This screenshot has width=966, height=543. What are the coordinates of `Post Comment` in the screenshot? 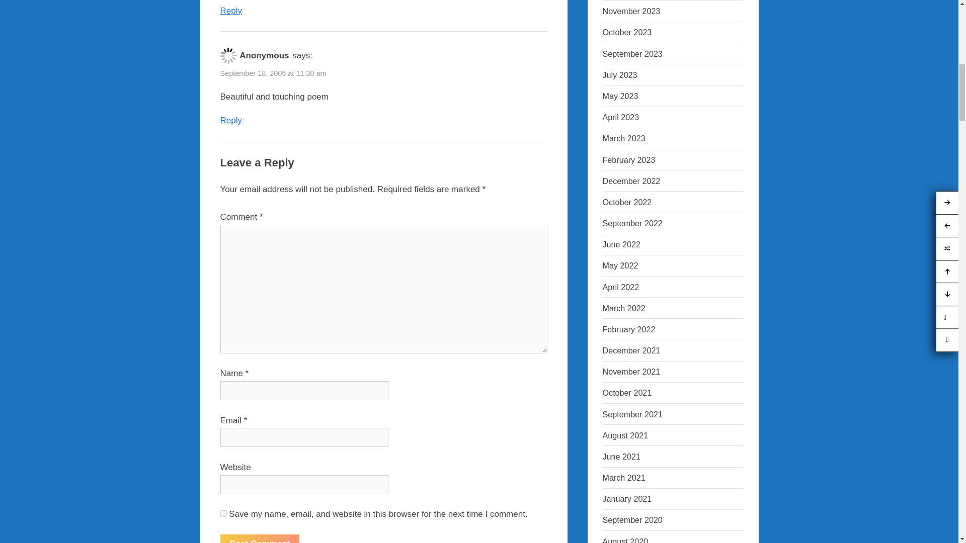 It's located at (260, 538).